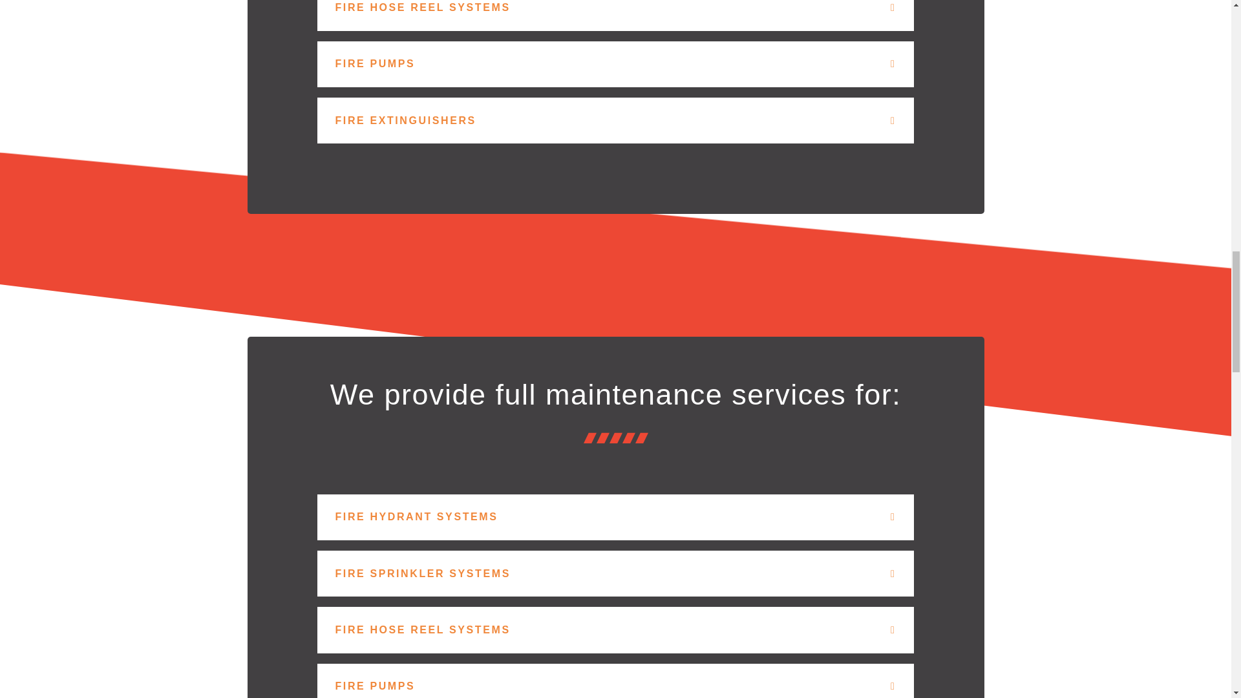  Describe the element at coordinates (416, 516) in the screenshot. I see `FIRE HYDRANT SYSTEMS` at that location.